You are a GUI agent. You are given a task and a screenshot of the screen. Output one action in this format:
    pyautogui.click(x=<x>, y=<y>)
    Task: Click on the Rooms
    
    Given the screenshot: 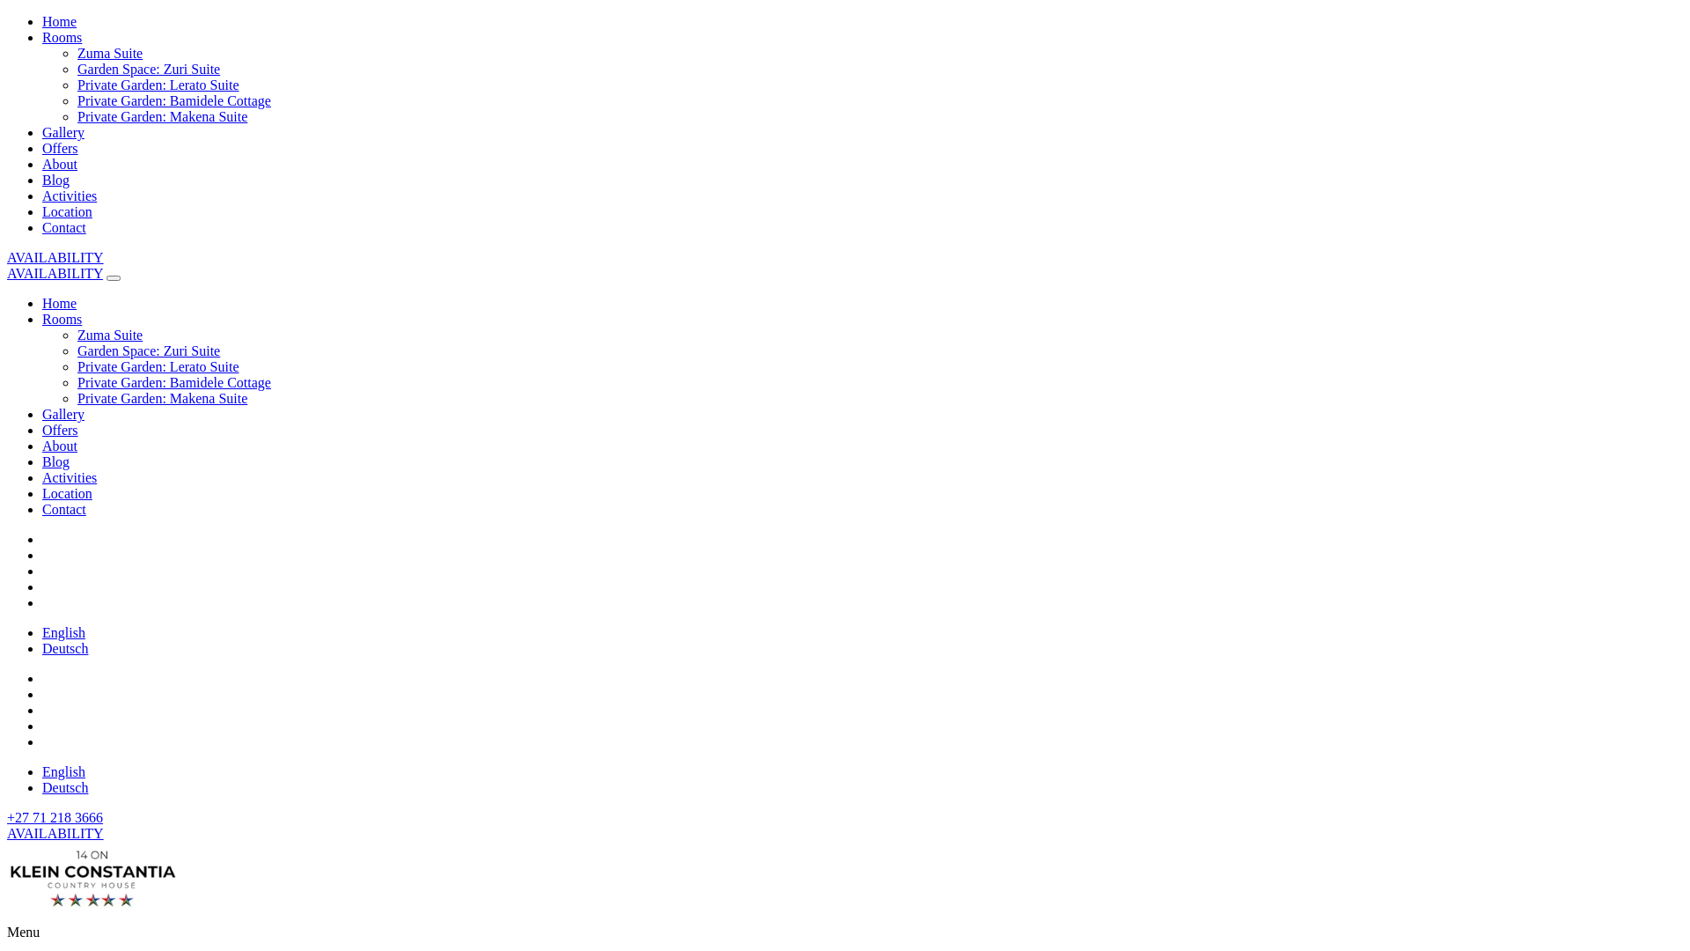 What is the action you would take?
    pyautogui.click(x=62, y=319)
    